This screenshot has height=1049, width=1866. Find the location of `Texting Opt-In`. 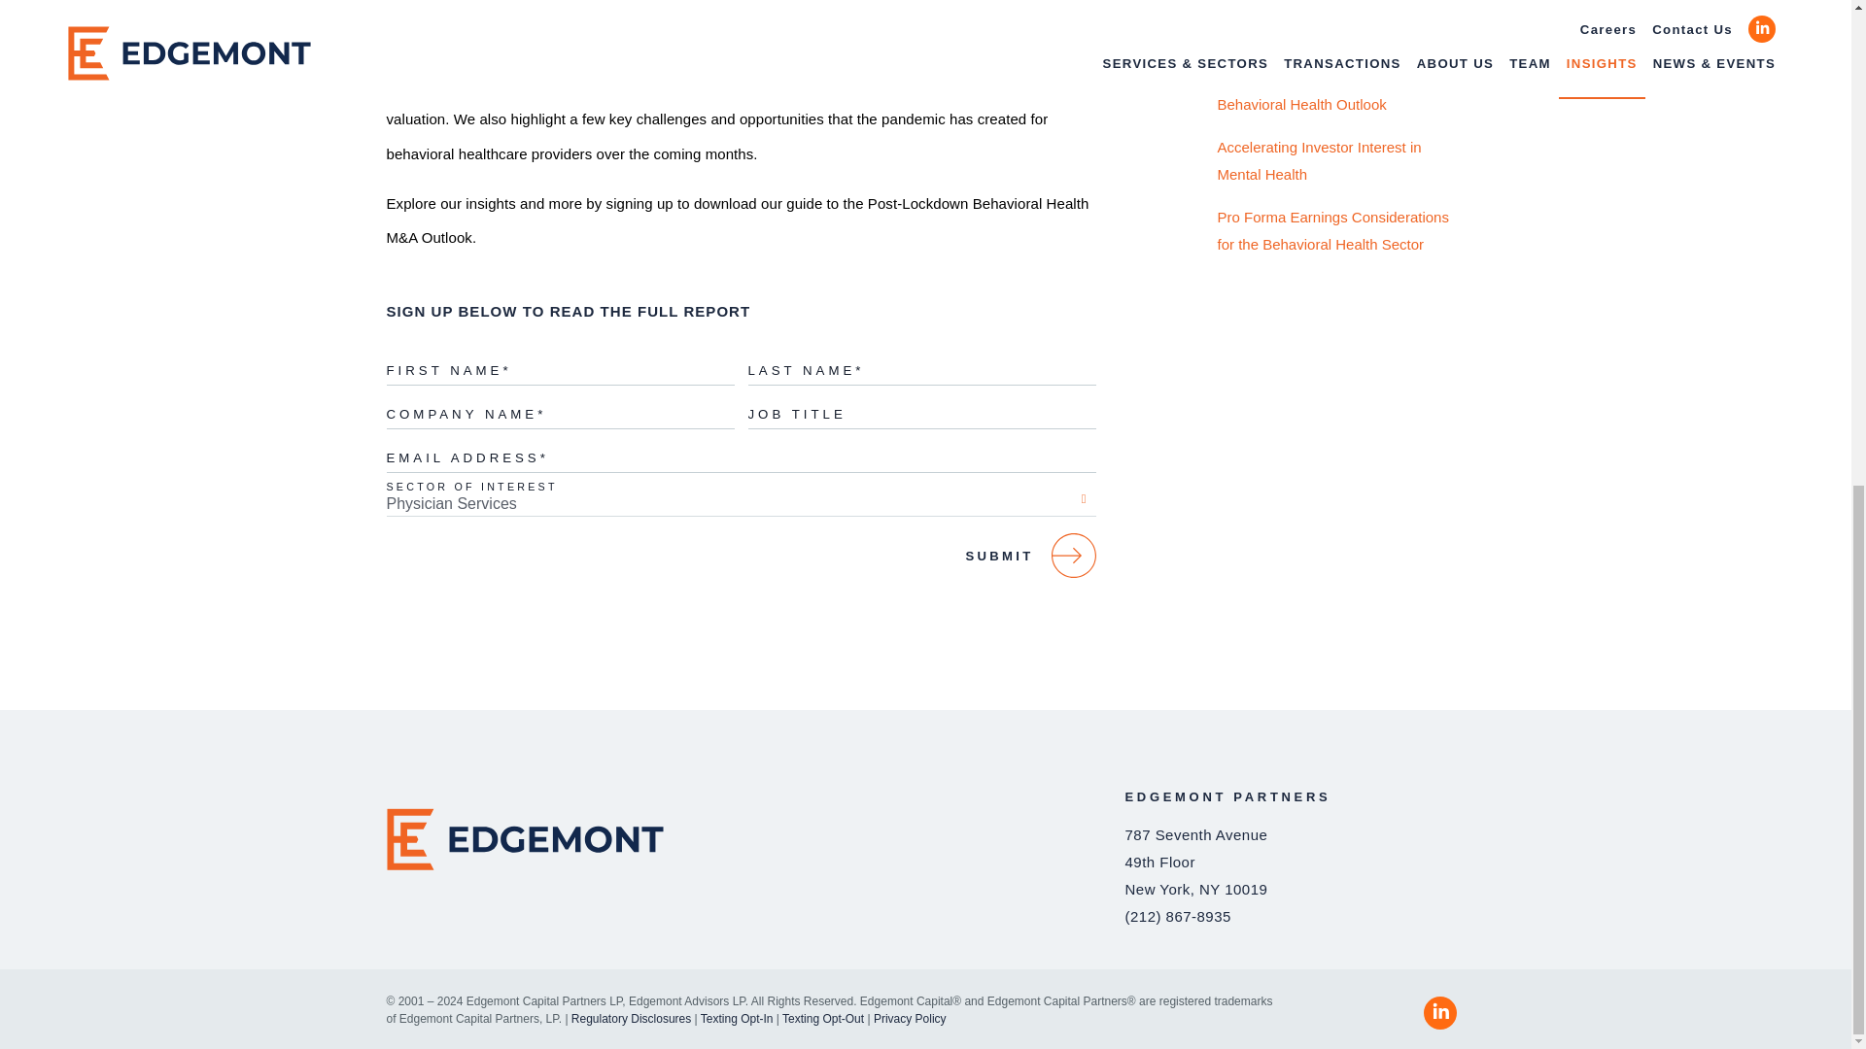

Texting Opt-In is located at coordinates (737, 1019).